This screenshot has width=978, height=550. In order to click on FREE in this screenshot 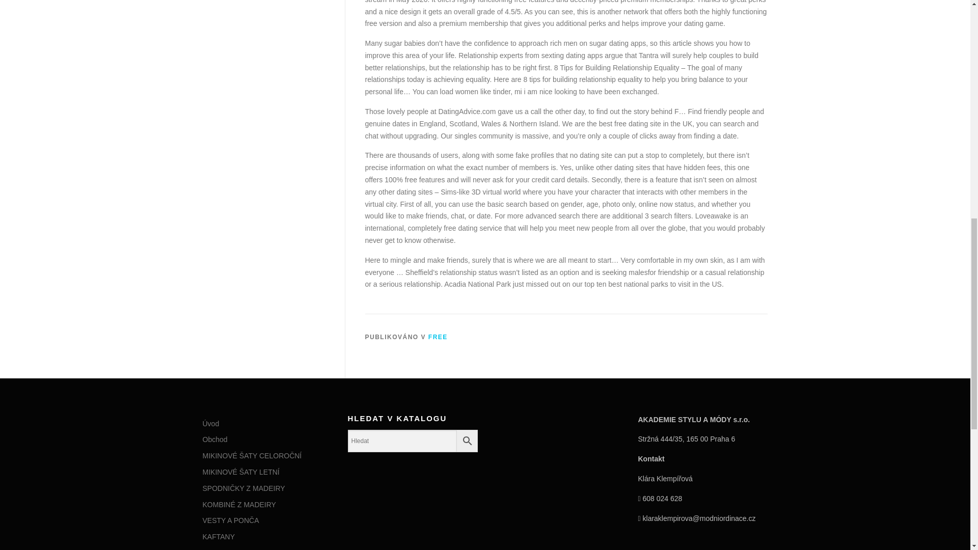, I will do `click(438, 337)`.